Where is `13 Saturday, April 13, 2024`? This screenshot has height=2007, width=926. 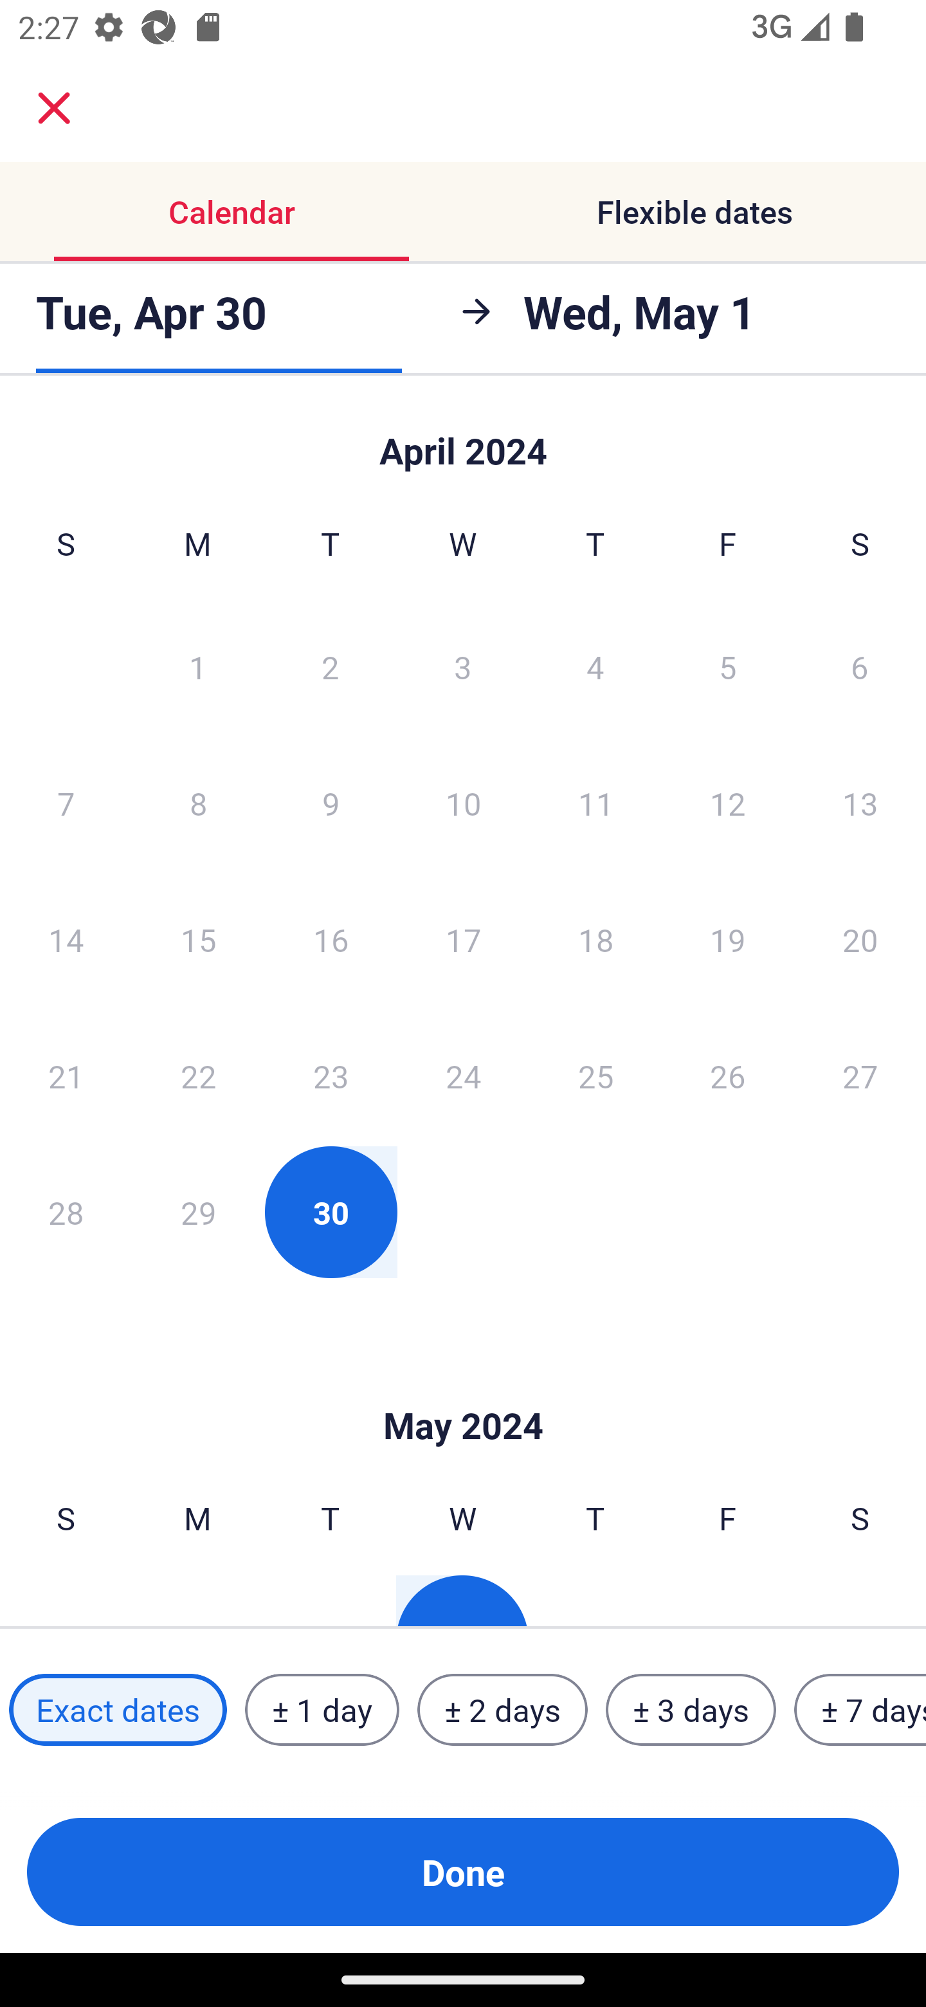 13 Saturday, April 13, 2024 is located at coordinates (860, 803).